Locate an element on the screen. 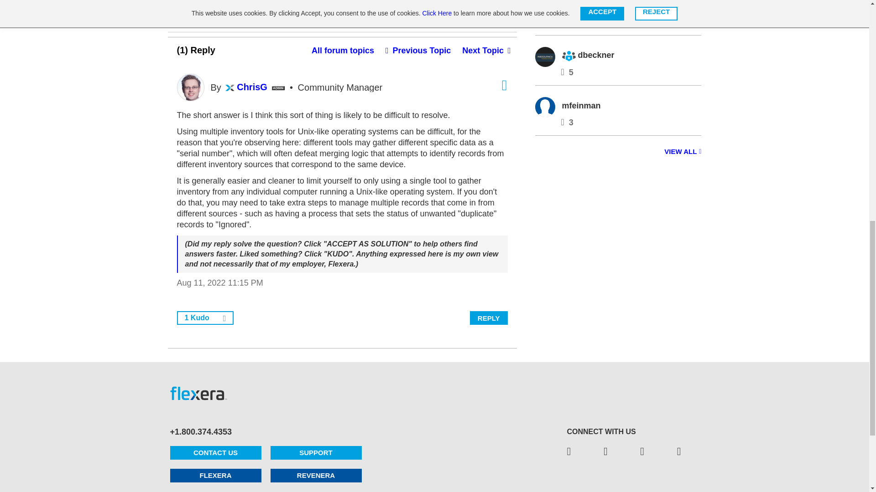  The total number of kudos this post has received. is located at coordinates (199, 5).